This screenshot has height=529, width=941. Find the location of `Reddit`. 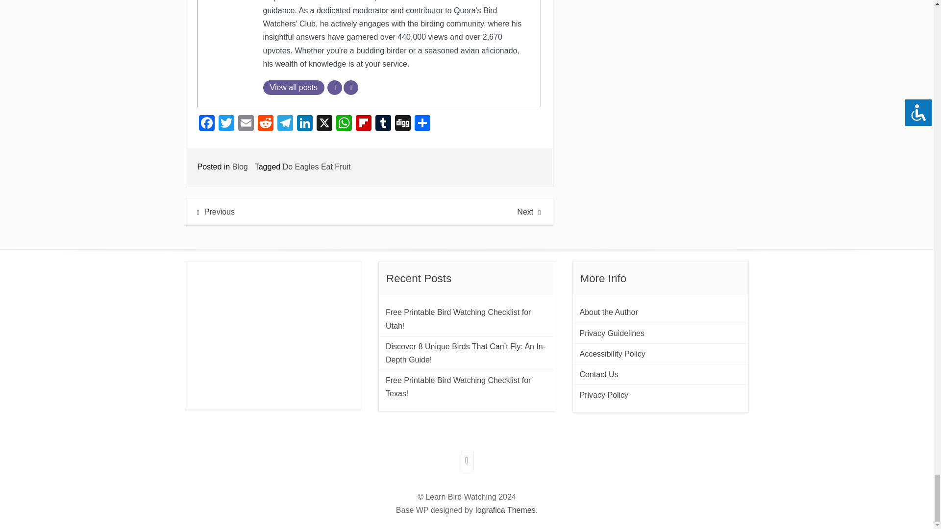

Reddit is located at coordinates (266, 124).